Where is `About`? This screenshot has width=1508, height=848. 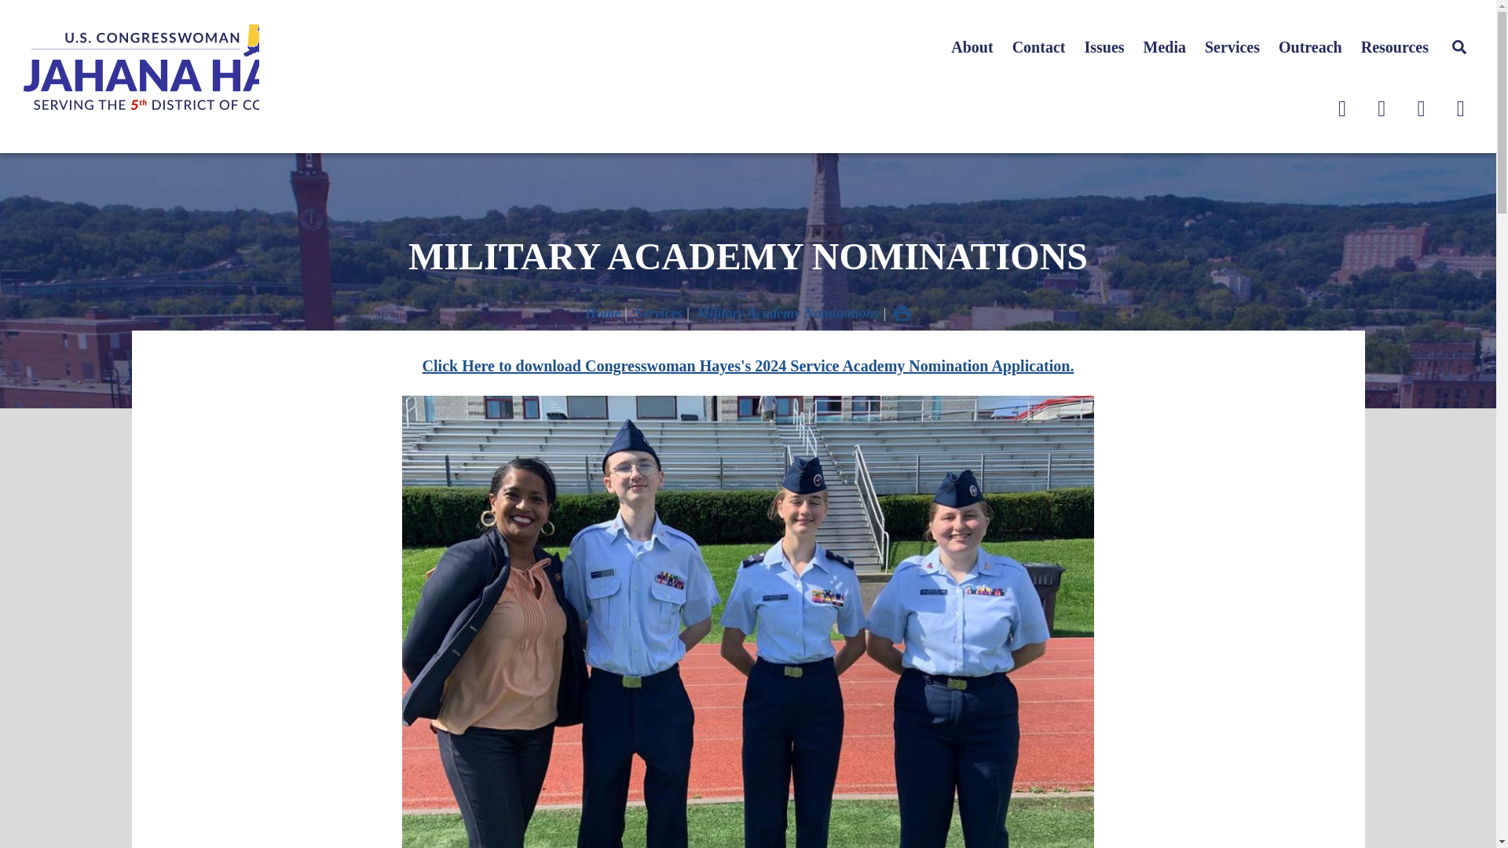
About is located at coordinates (972, 47).